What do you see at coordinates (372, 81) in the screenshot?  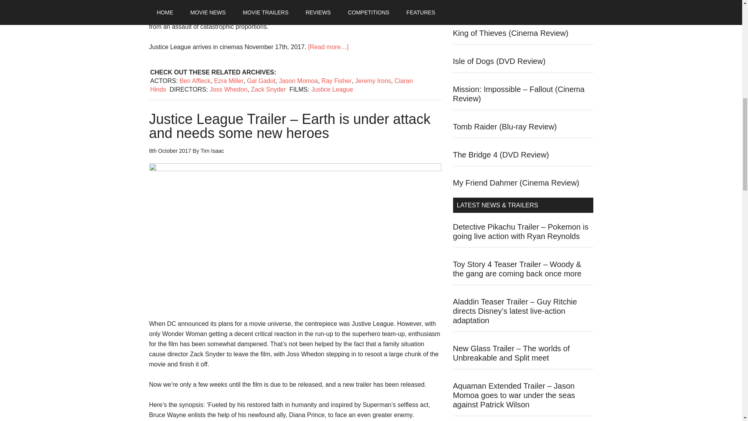 I see `Jeremy Irons` at bounding box center [372, 81].